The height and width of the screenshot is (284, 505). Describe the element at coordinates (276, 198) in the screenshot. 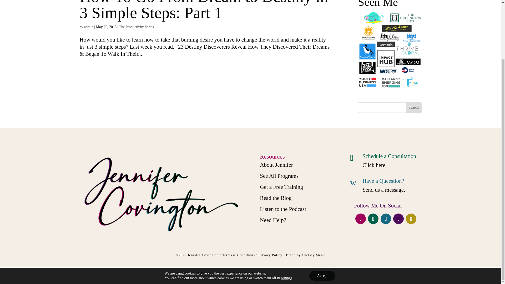

I see `Read the Blog` at that location.